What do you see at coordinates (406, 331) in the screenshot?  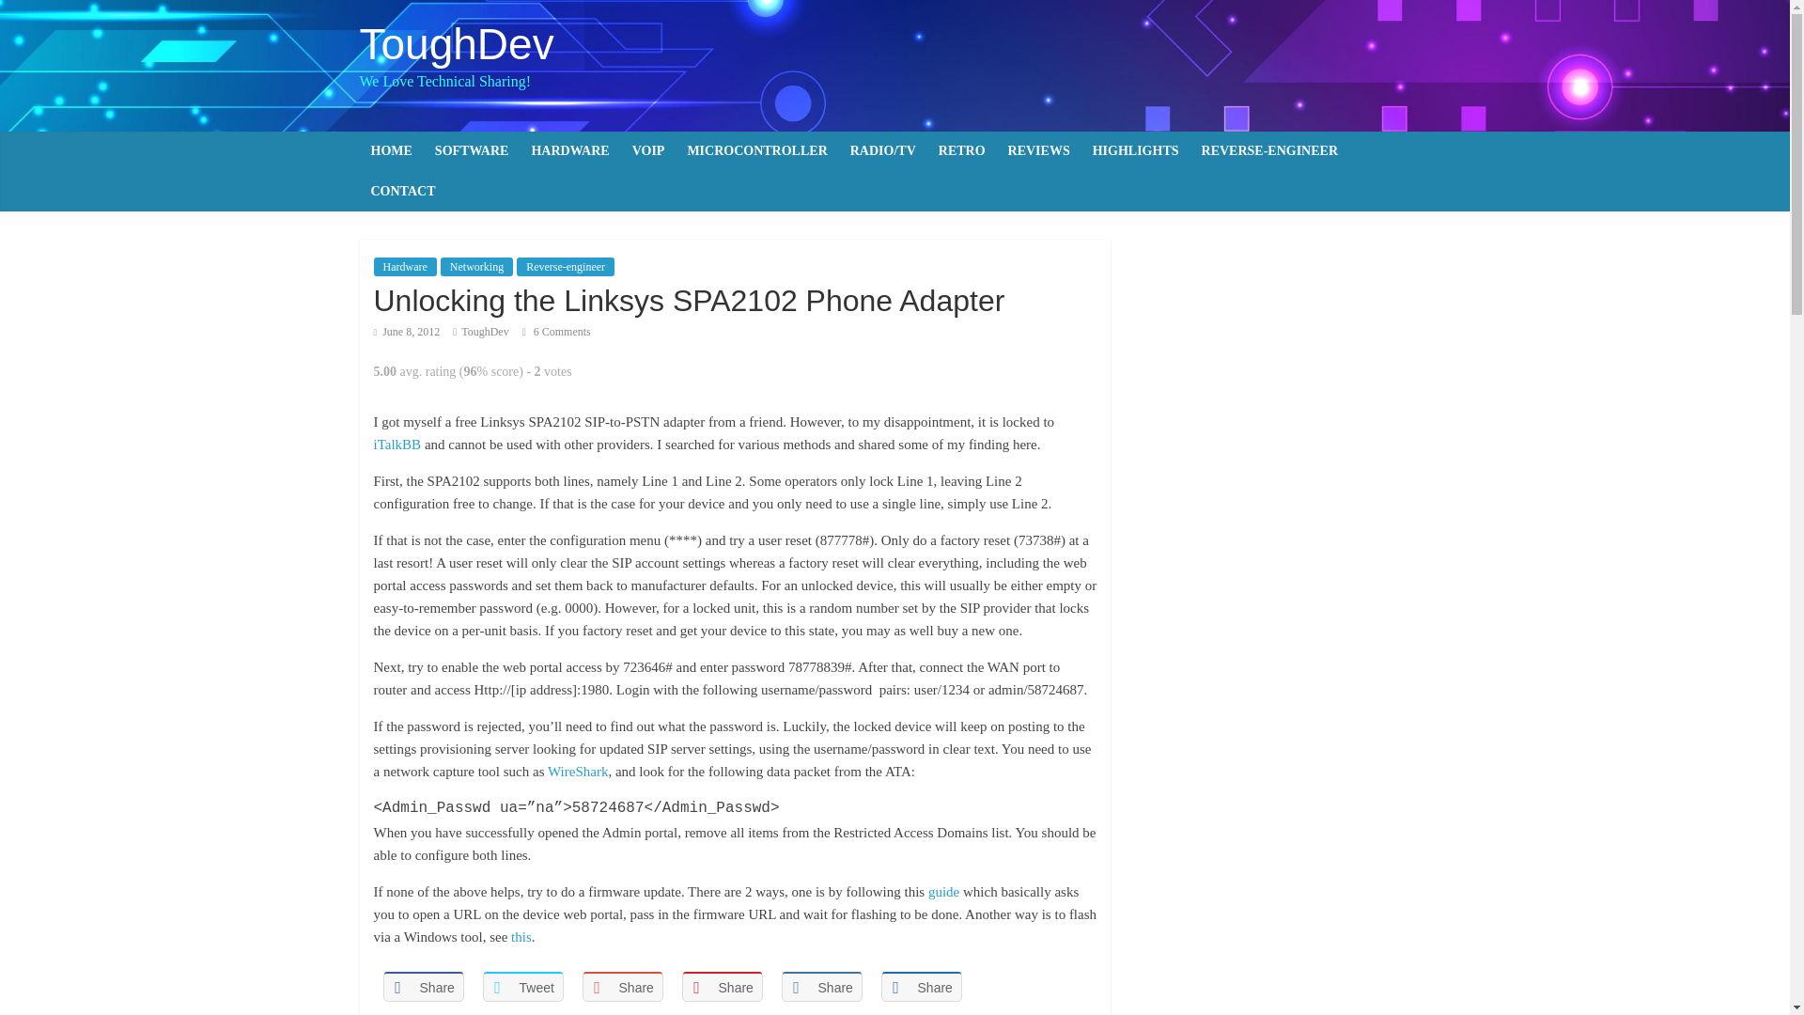 I see `12:32 pm` at bounding box center [406, 331].